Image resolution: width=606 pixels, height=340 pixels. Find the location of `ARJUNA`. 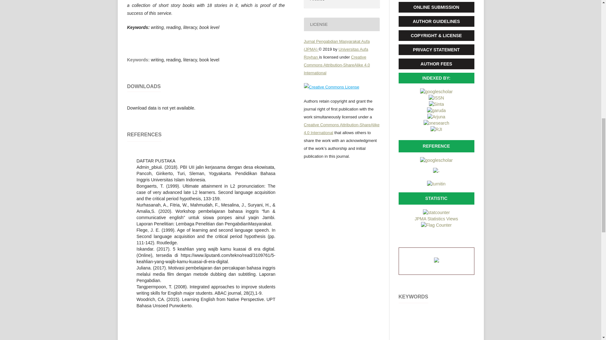

ARJUNA is located at coordinates (436, 116).